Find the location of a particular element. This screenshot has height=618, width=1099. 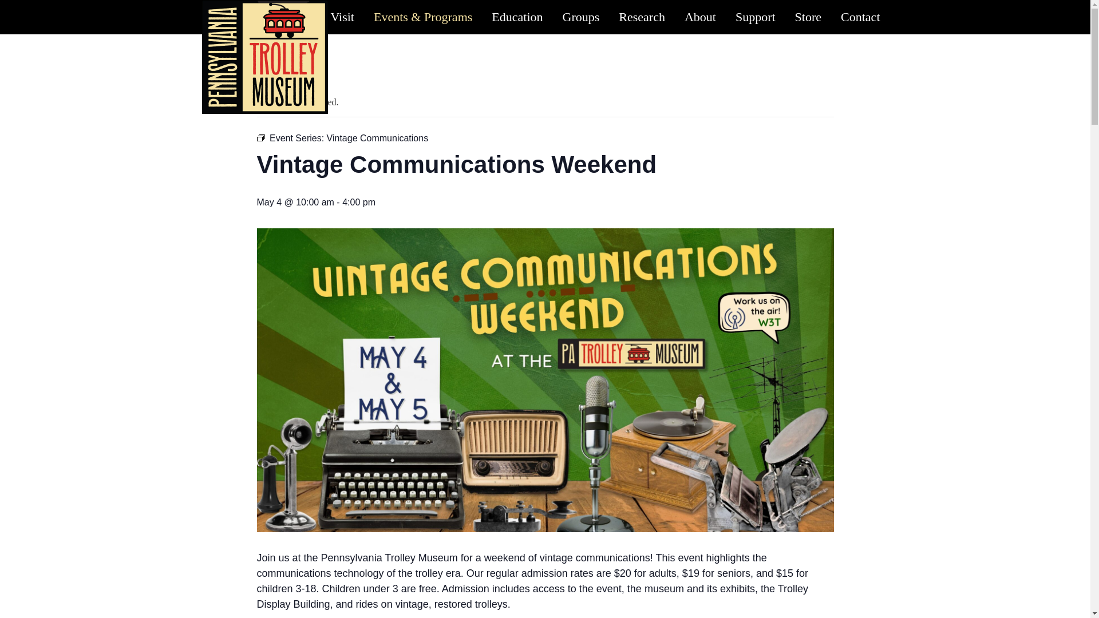

Vintage Communications is located at coordinates (377, 138).